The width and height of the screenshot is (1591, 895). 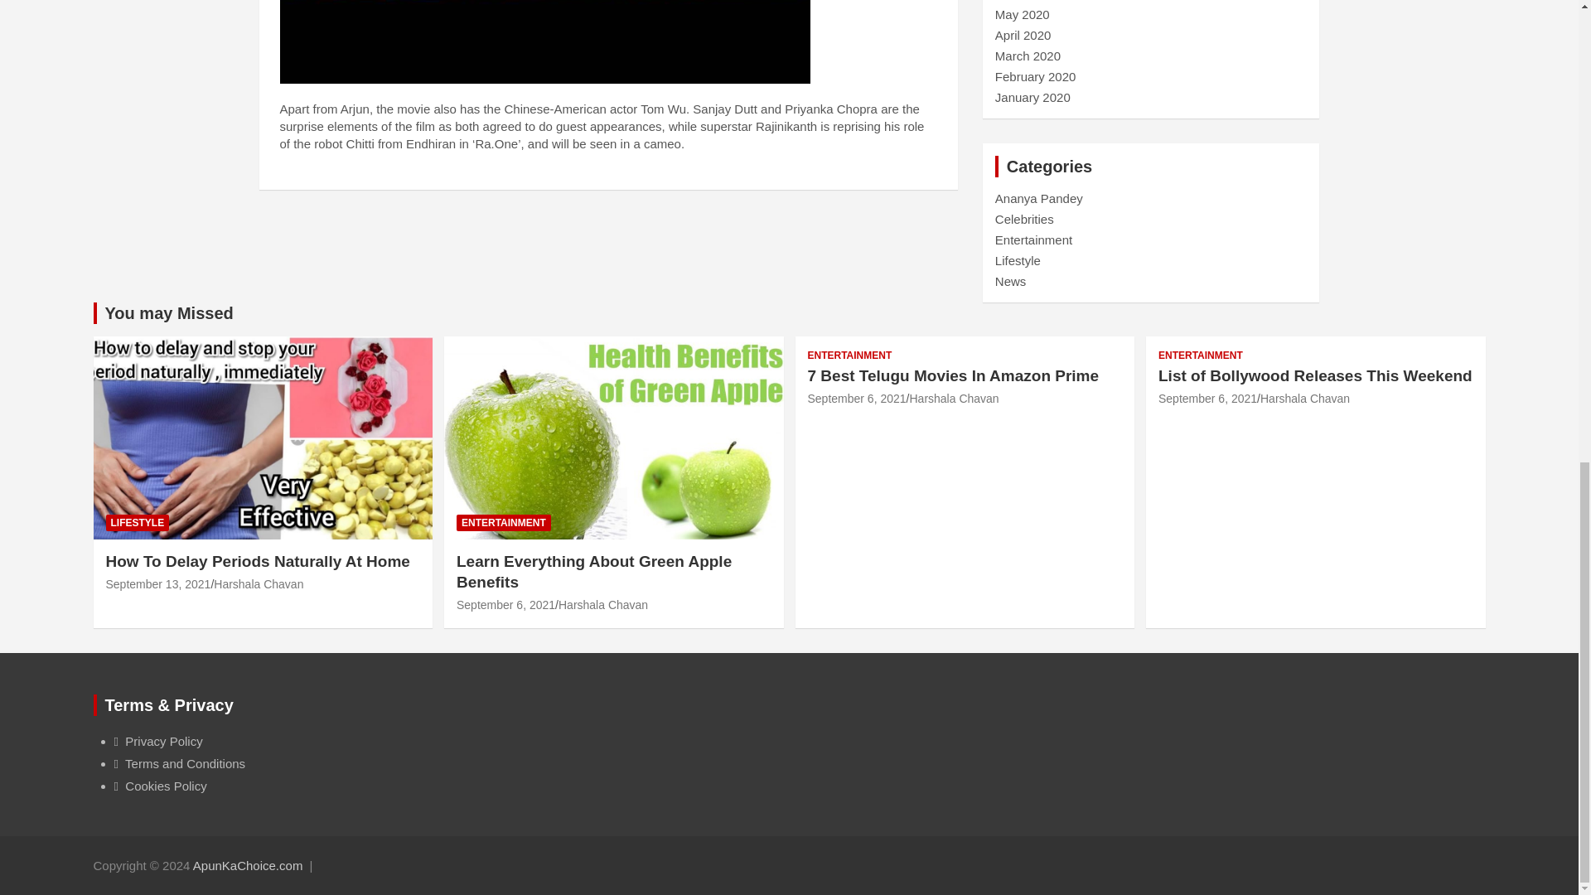 I want to click on January 2020, so click(x=1032, y=98).